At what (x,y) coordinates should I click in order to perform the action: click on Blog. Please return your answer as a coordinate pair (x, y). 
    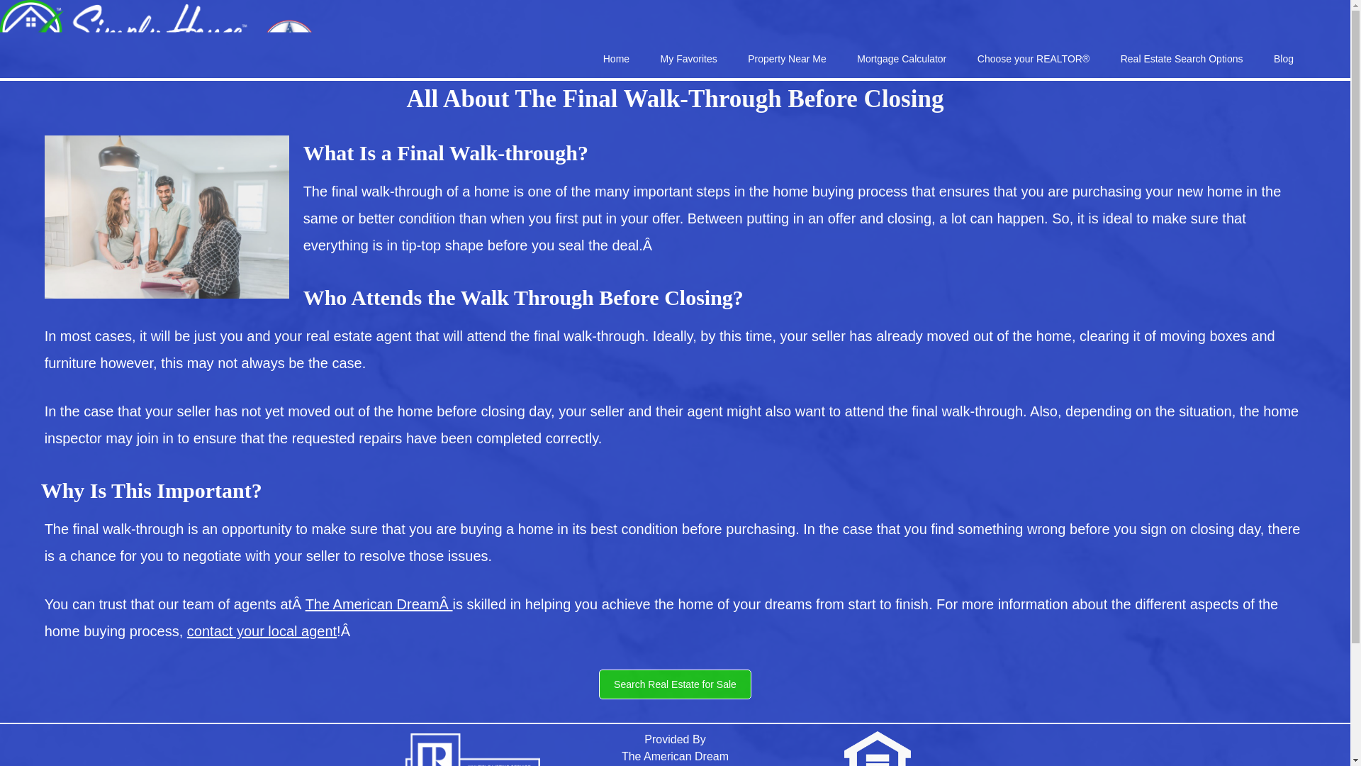
    Looking at the image, I should click on (1284, 59).